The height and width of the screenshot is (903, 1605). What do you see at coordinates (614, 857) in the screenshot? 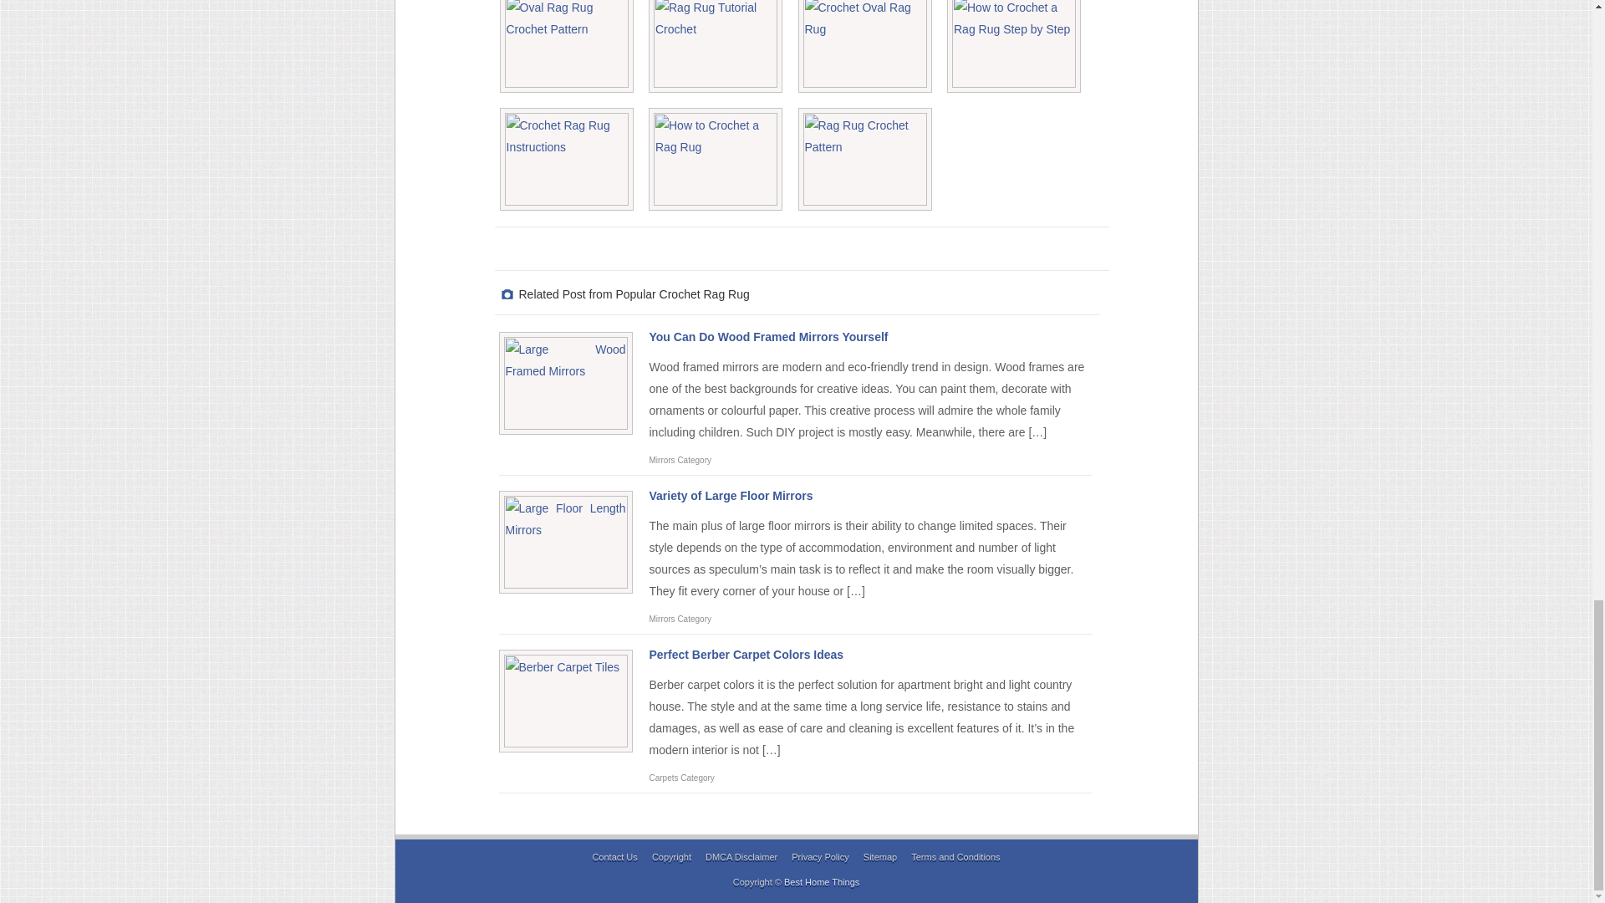
I see `Contact Us` at bounding box center [614, 857].